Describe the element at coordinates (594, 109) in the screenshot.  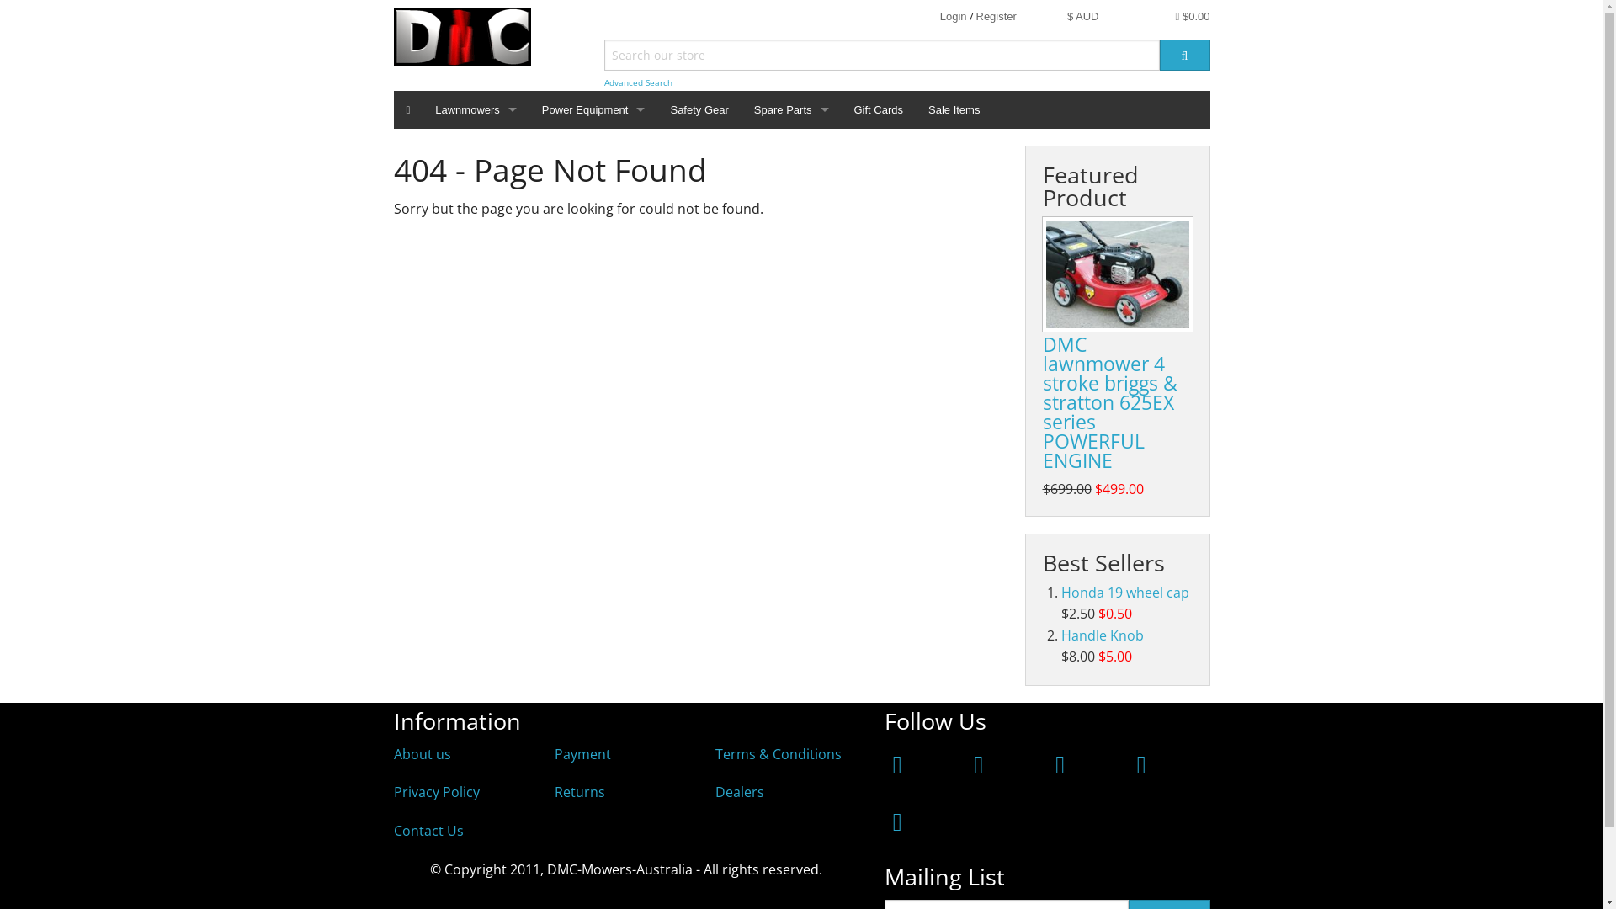
I see `Power Equipment` at that location.